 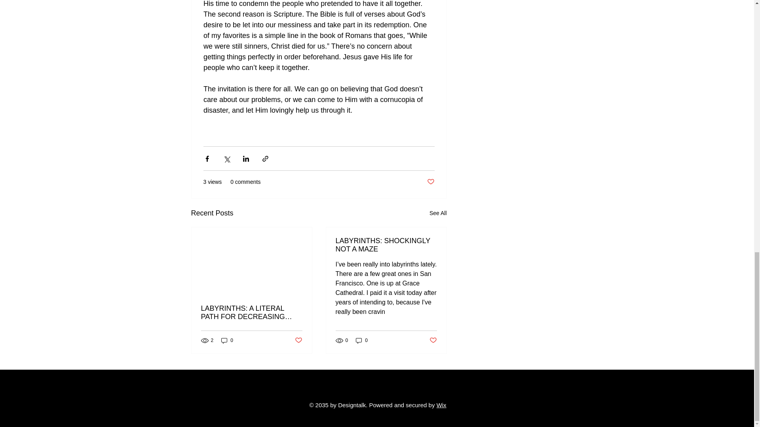 What do you see at coordinates (252, 313) in the screenshot?
I see `LABYRINTHS: A LITERAL PATH FOR DECREASING YOUR ANXIETY` at bounding box center [252, 313].